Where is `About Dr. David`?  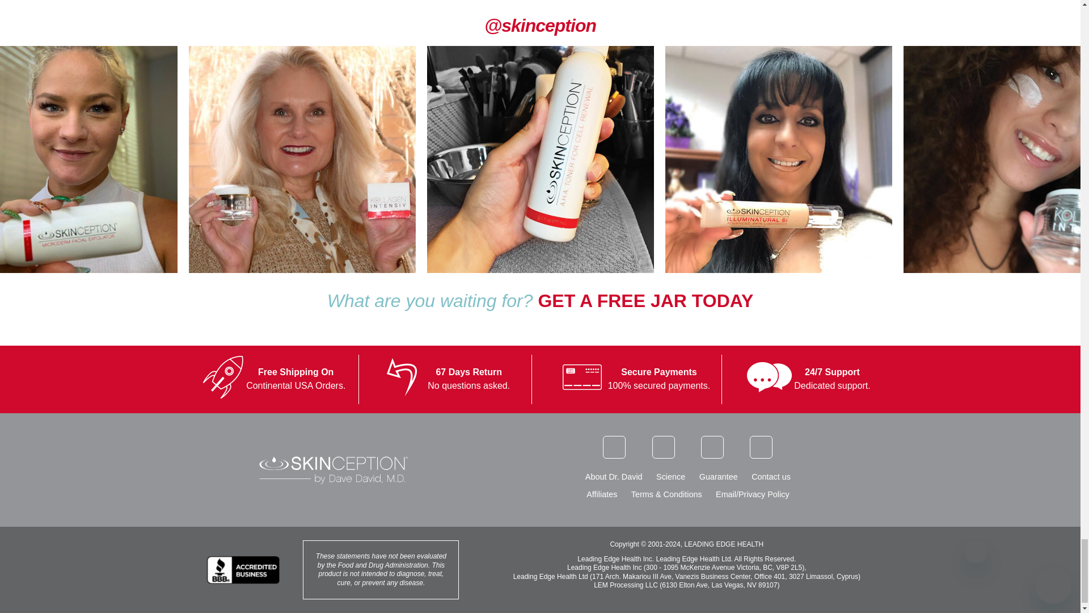
About Dr. David is located at coordinates (614, 476).